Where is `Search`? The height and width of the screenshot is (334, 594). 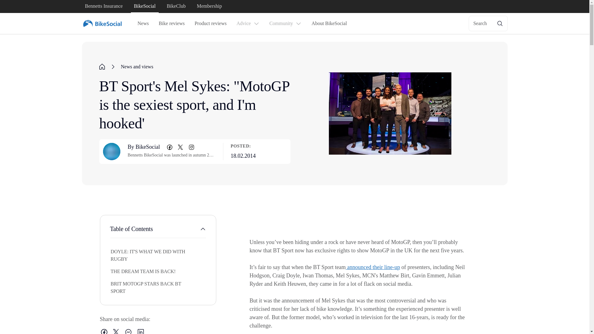
Search is located at coordinates (488, 24).